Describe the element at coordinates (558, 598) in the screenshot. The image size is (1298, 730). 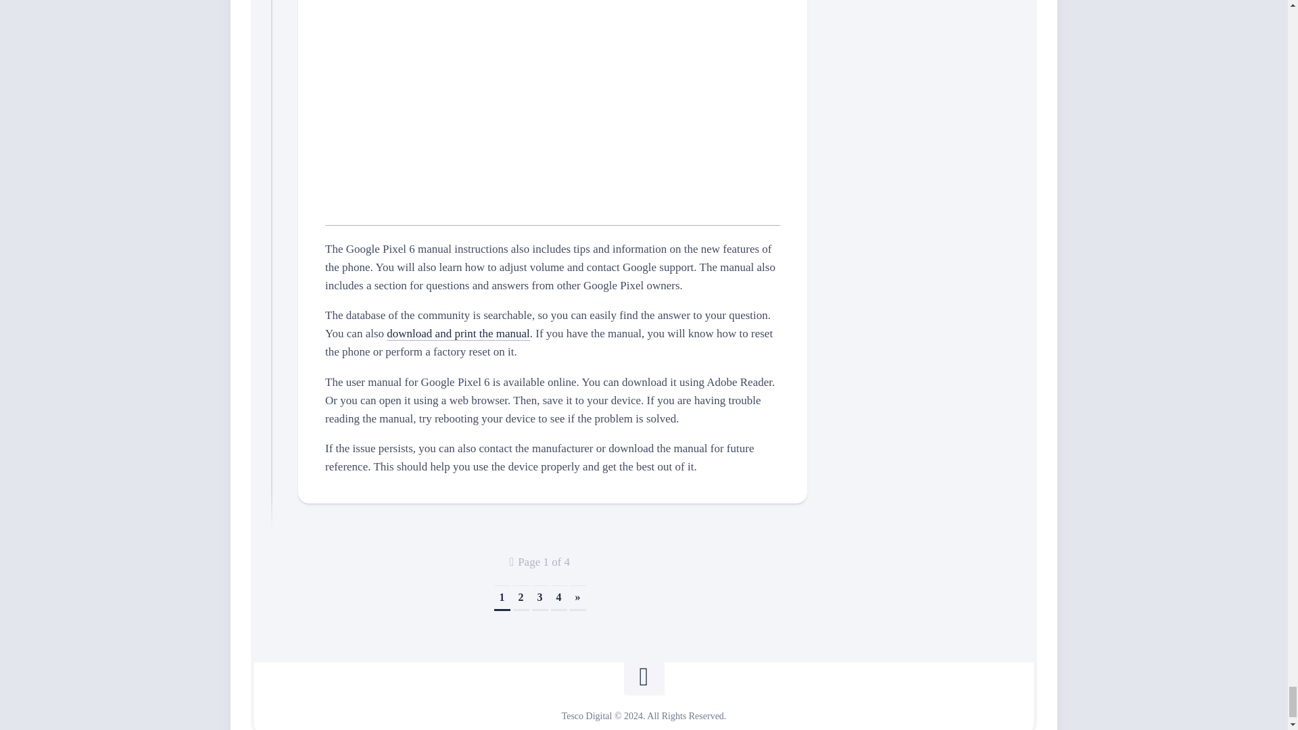
I see `Page 4` at that location.